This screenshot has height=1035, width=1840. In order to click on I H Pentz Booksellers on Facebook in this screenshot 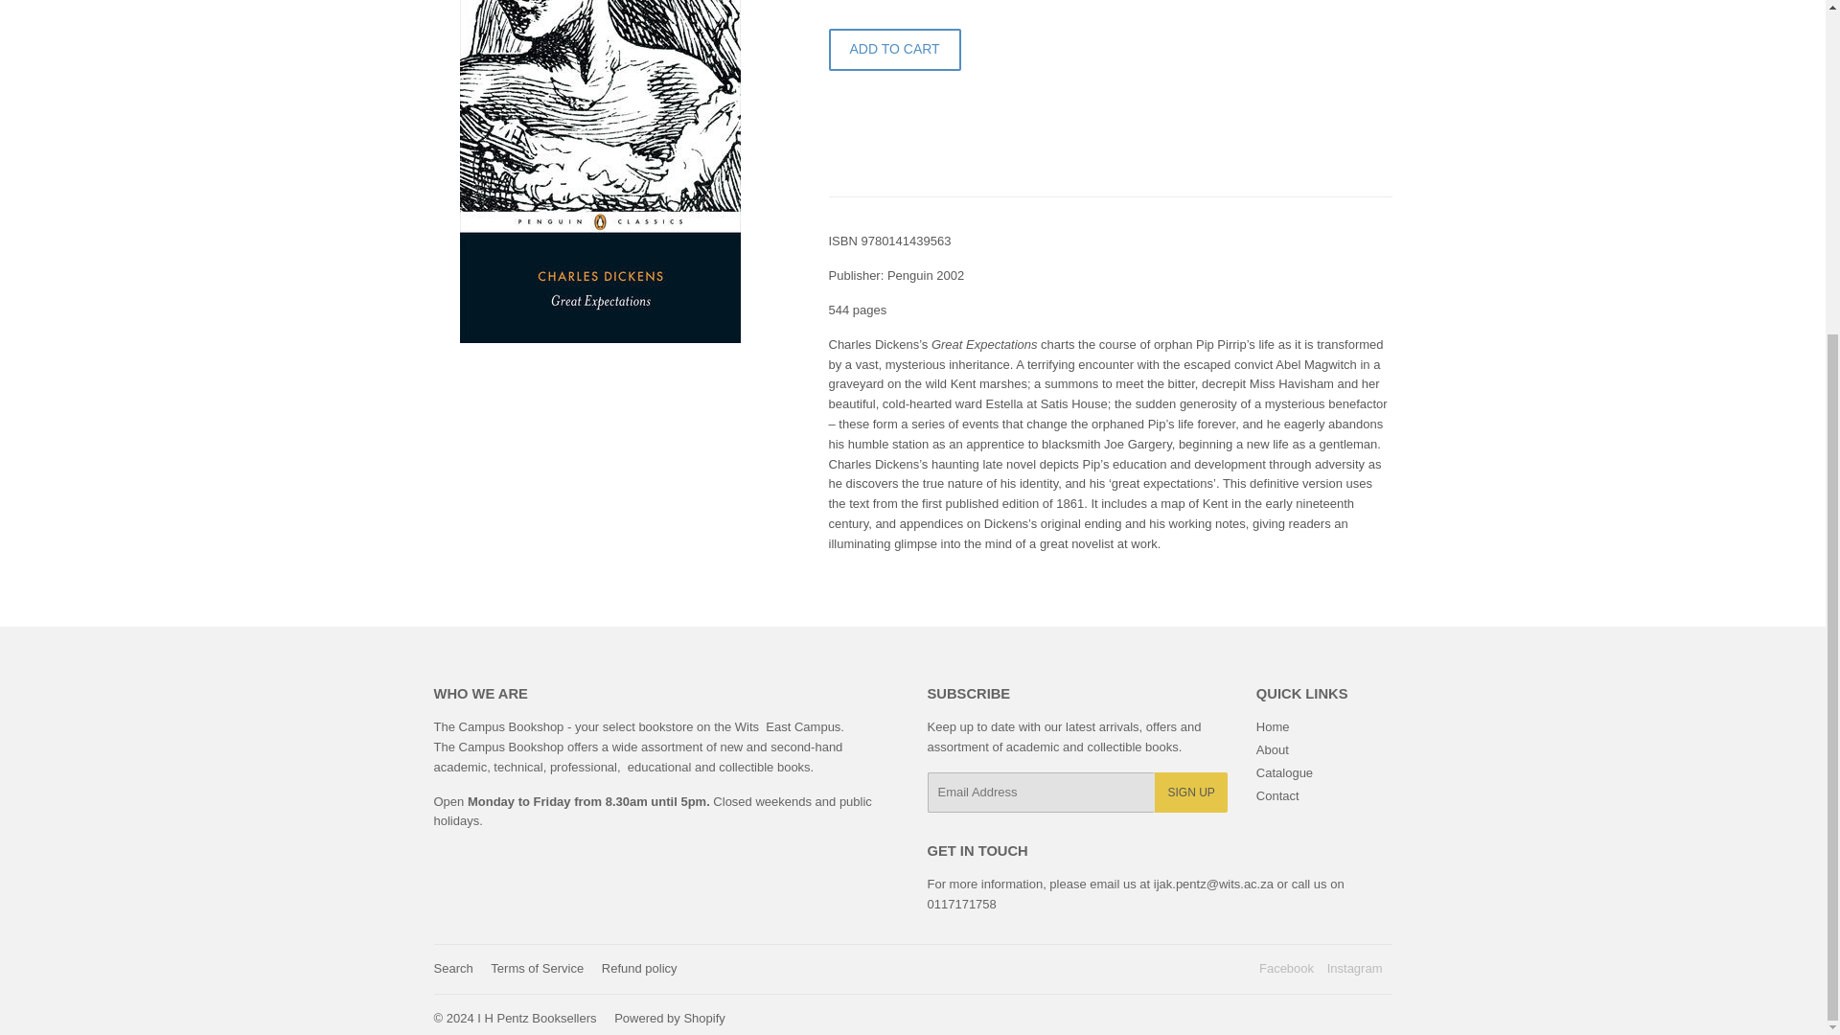, I will do `click(1286, 968)`.